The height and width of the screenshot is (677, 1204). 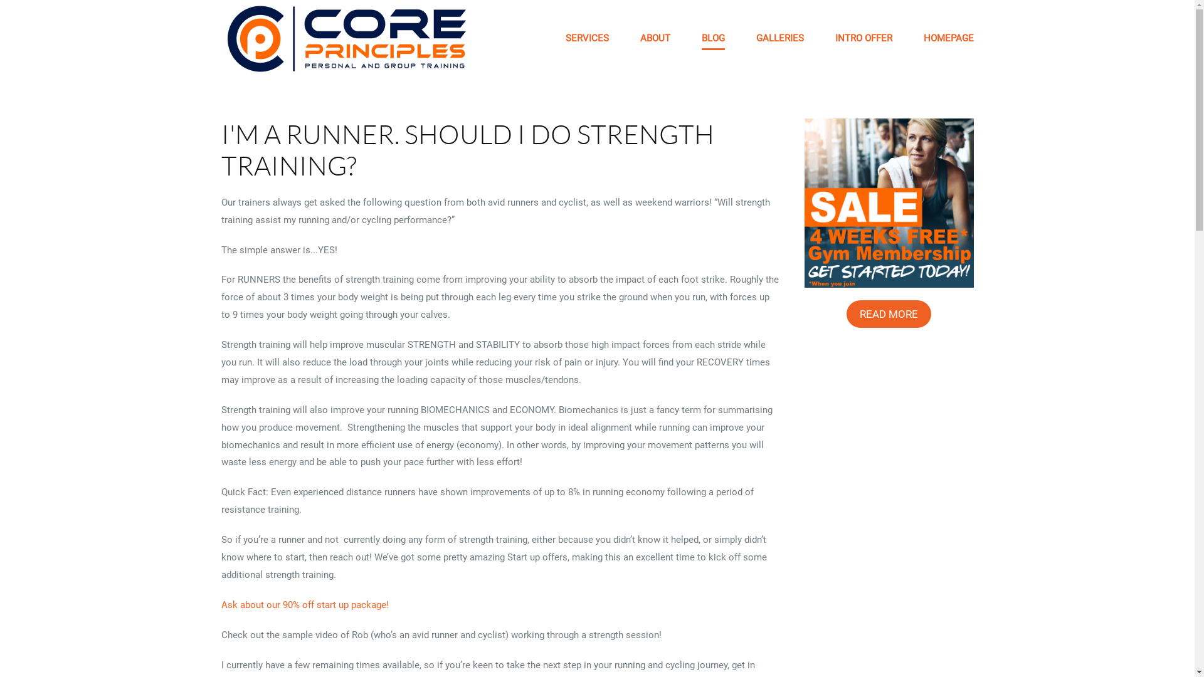 I want to click on GALLERIES, so click(x=780, y=39).